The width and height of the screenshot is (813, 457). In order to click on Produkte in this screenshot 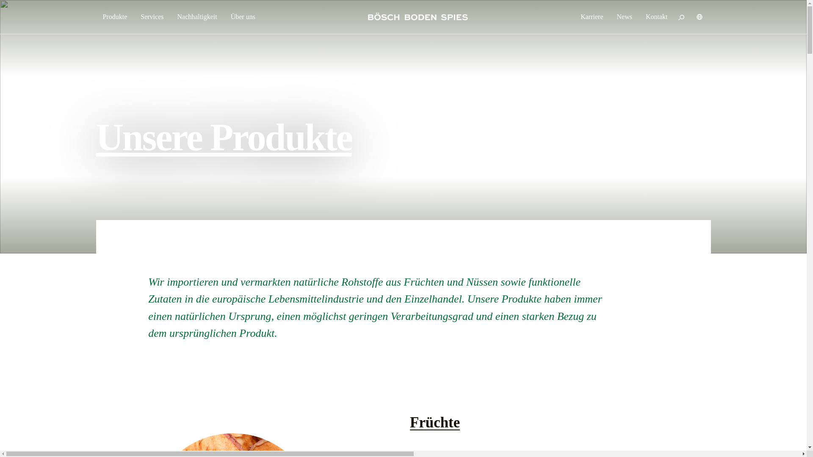, I will do `click(115, 17)`.